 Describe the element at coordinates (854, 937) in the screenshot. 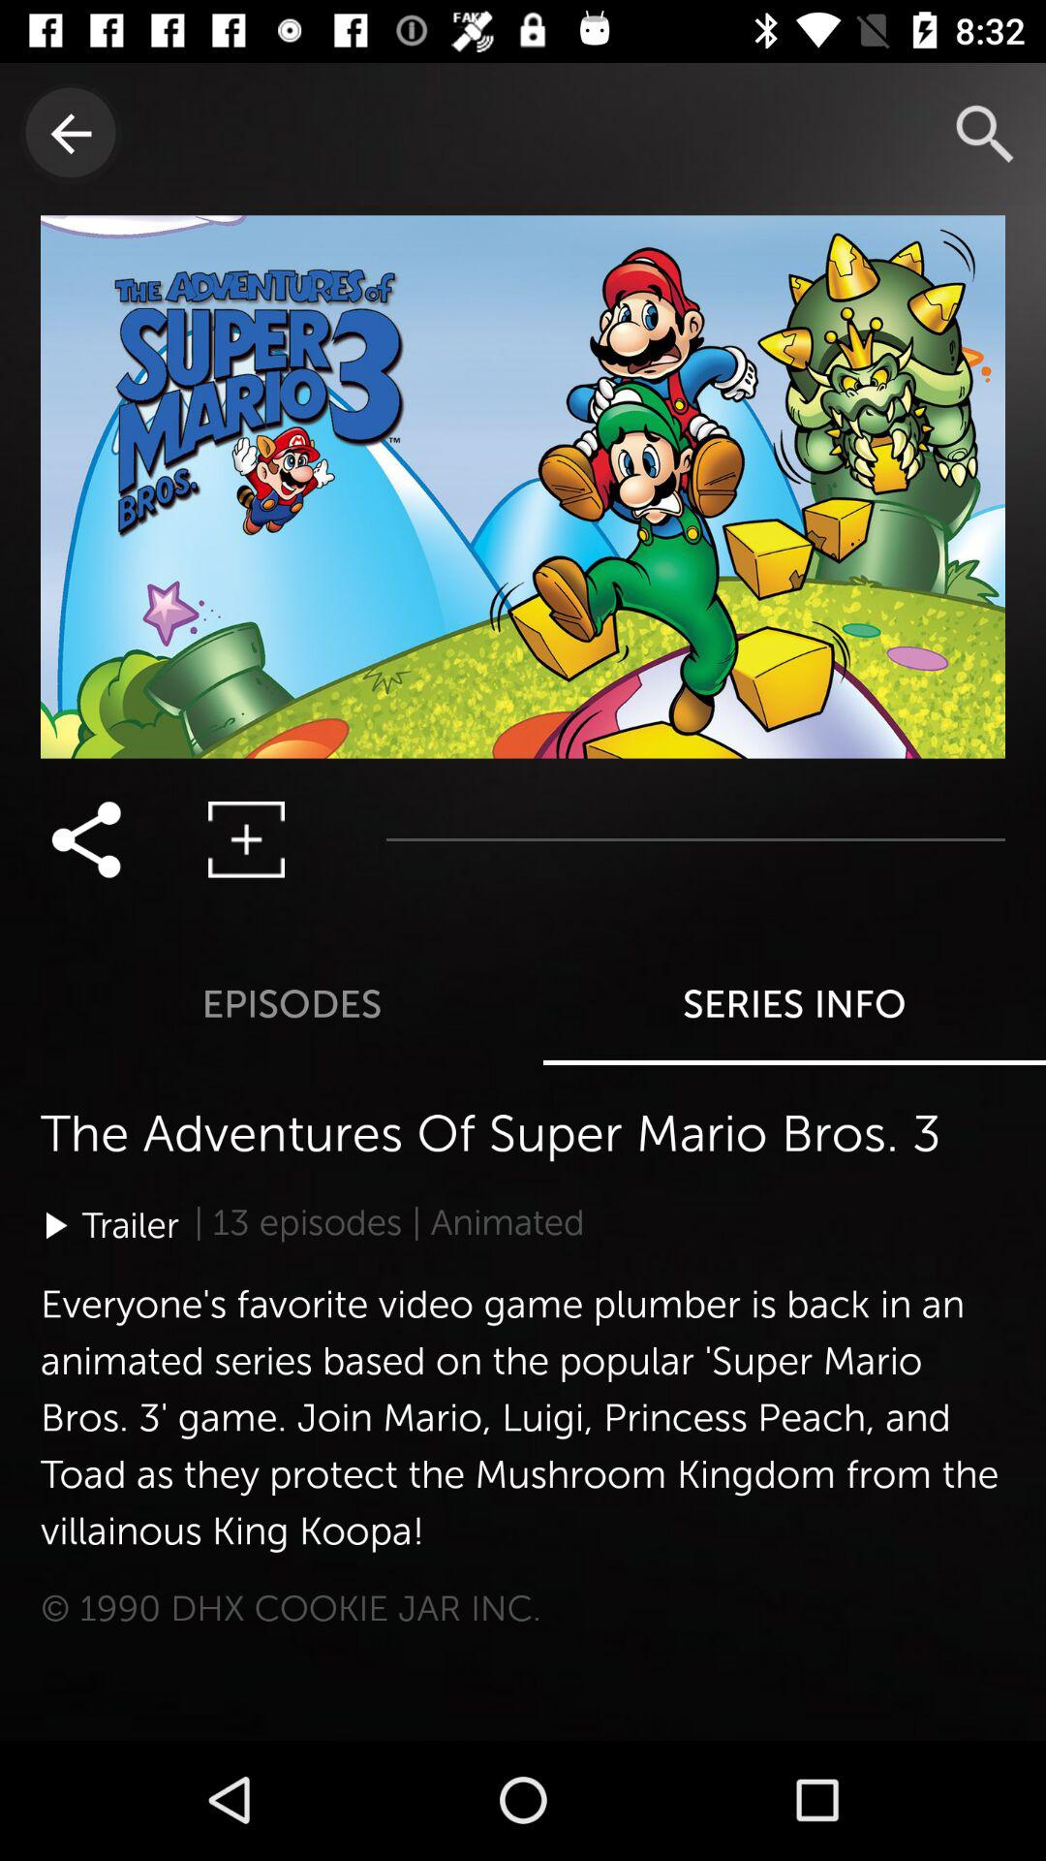

I see `select the series info option` at that location.